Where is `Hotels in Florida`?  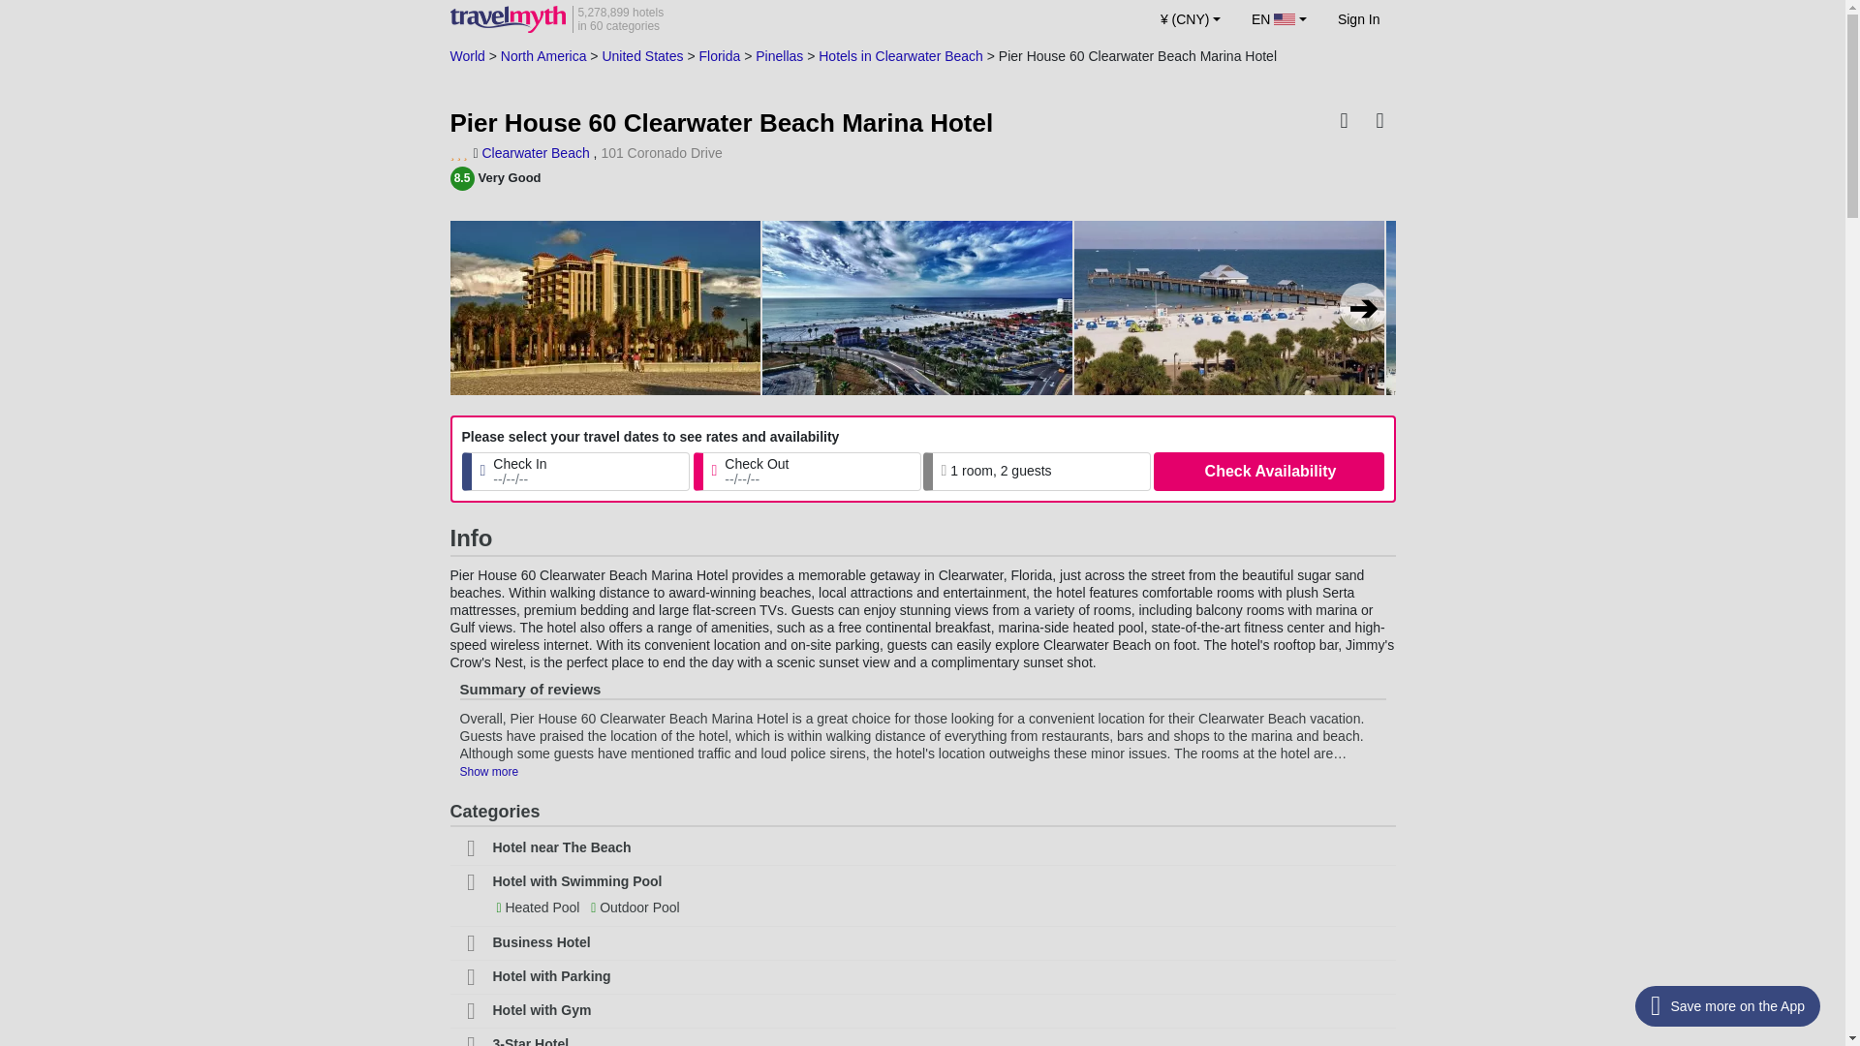 Hotels in Florida is located at coordinates (719, 55).